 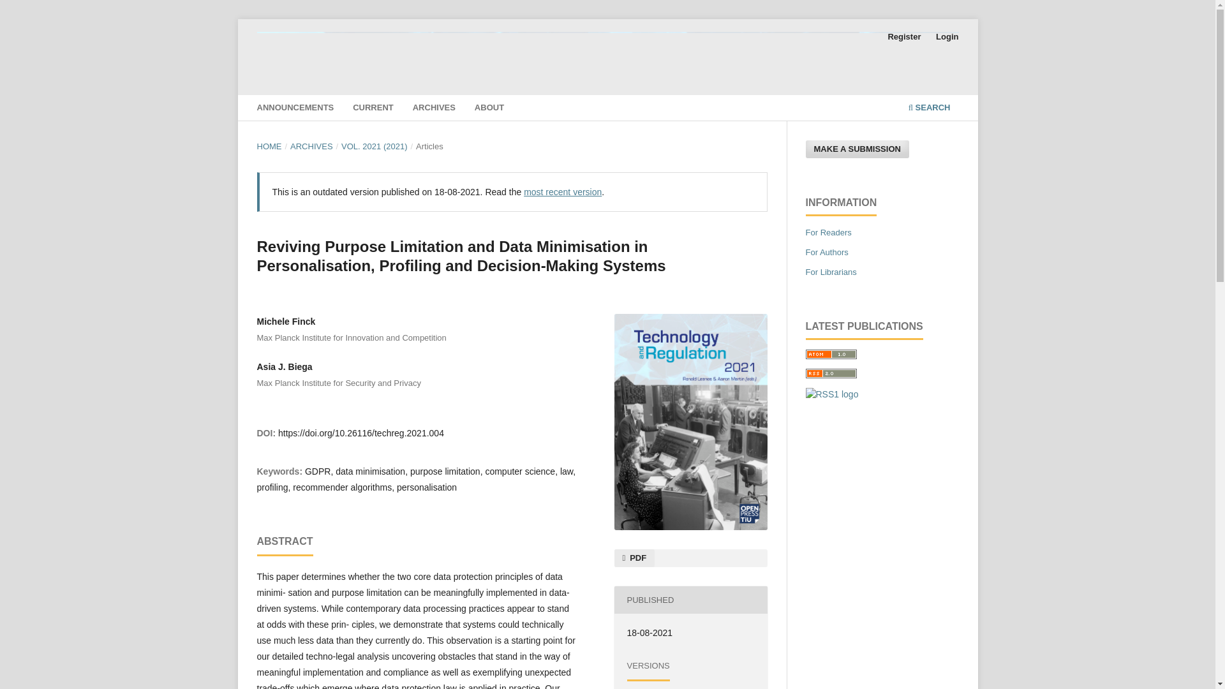 What do you see at coordinates (489, 110) in the screenshot?
I see `ABOUT` at bounding box center [489, 110].